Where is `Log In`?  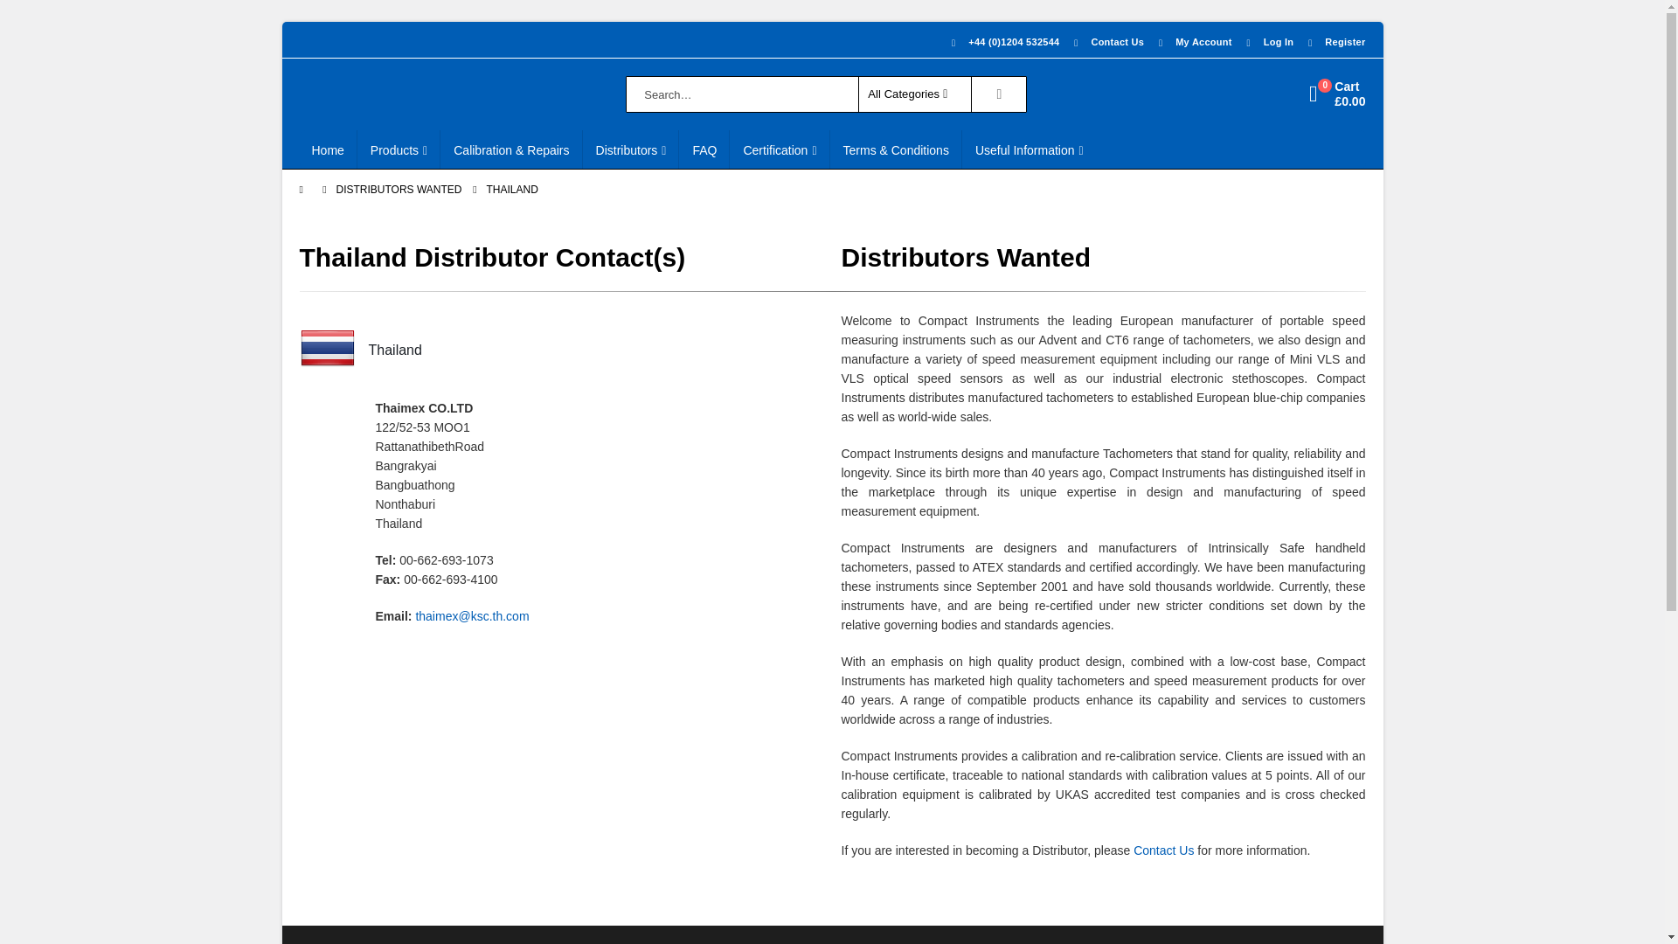
Log In is located at coordinates (1267, 42).